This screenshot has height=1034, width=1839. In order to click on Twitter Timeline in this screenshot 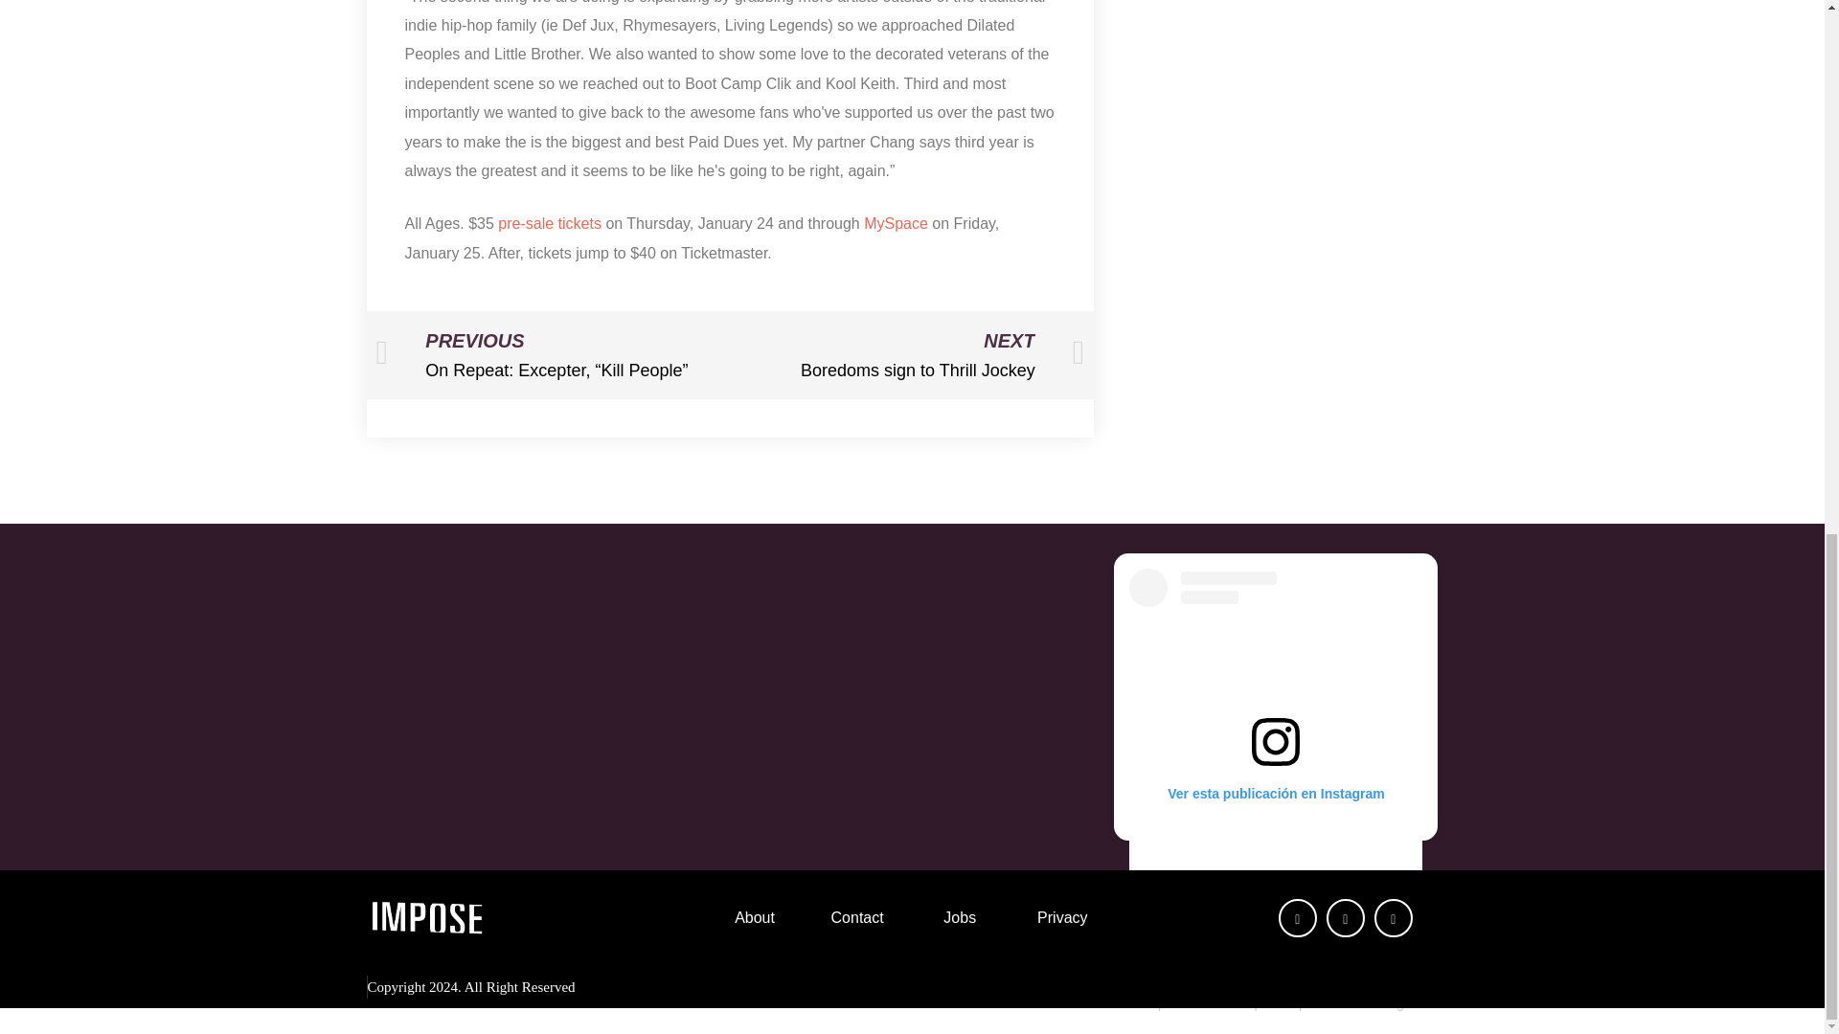, I will do `click(907, 354)`.